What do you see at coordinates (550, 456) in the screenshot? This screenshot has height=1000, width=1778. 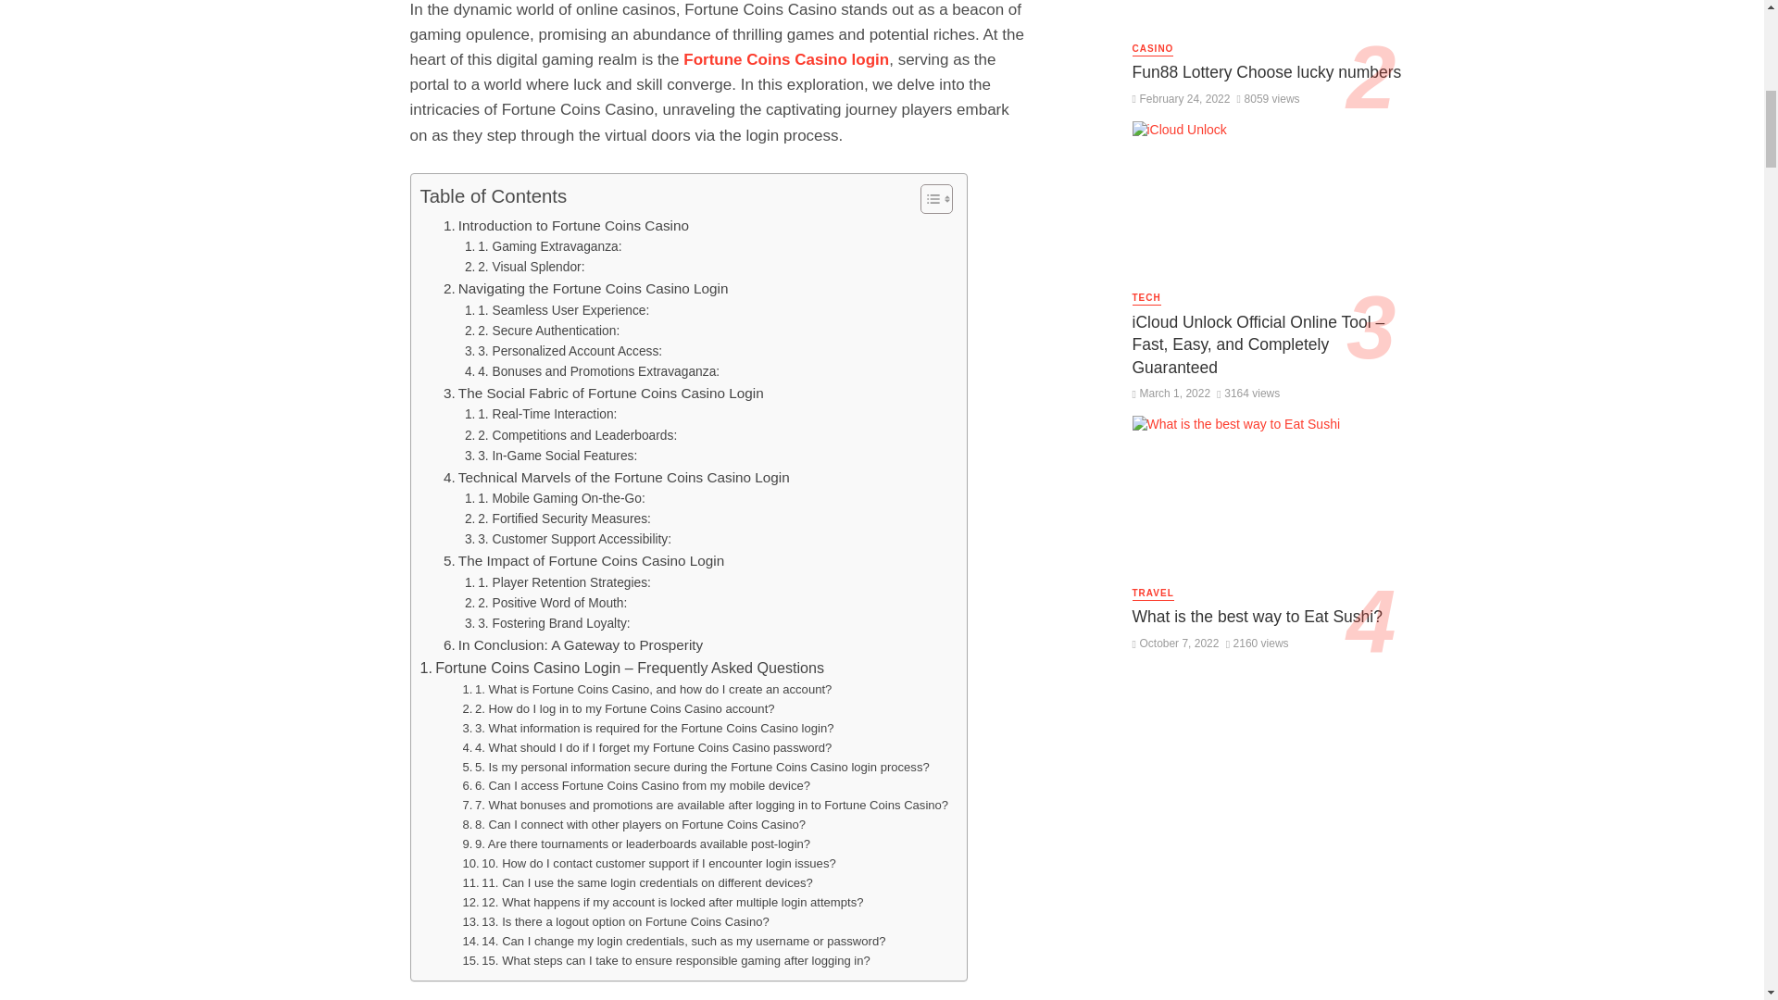 I see `3. In-Game Social Features:` at bounding box center [550, 456].